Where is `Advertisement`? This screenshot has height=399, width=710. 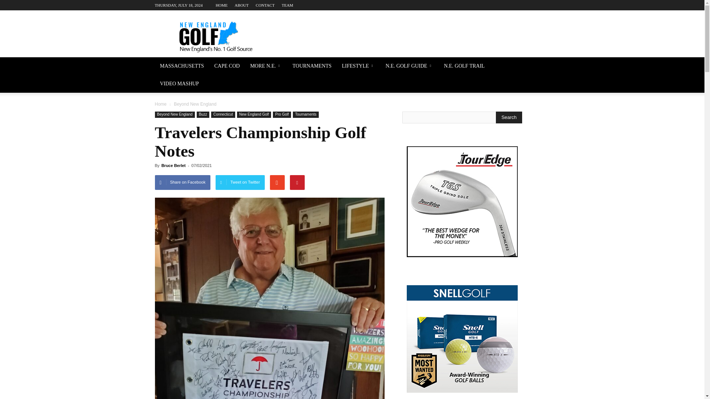 Advertisement is located at coordinates (415, 37).